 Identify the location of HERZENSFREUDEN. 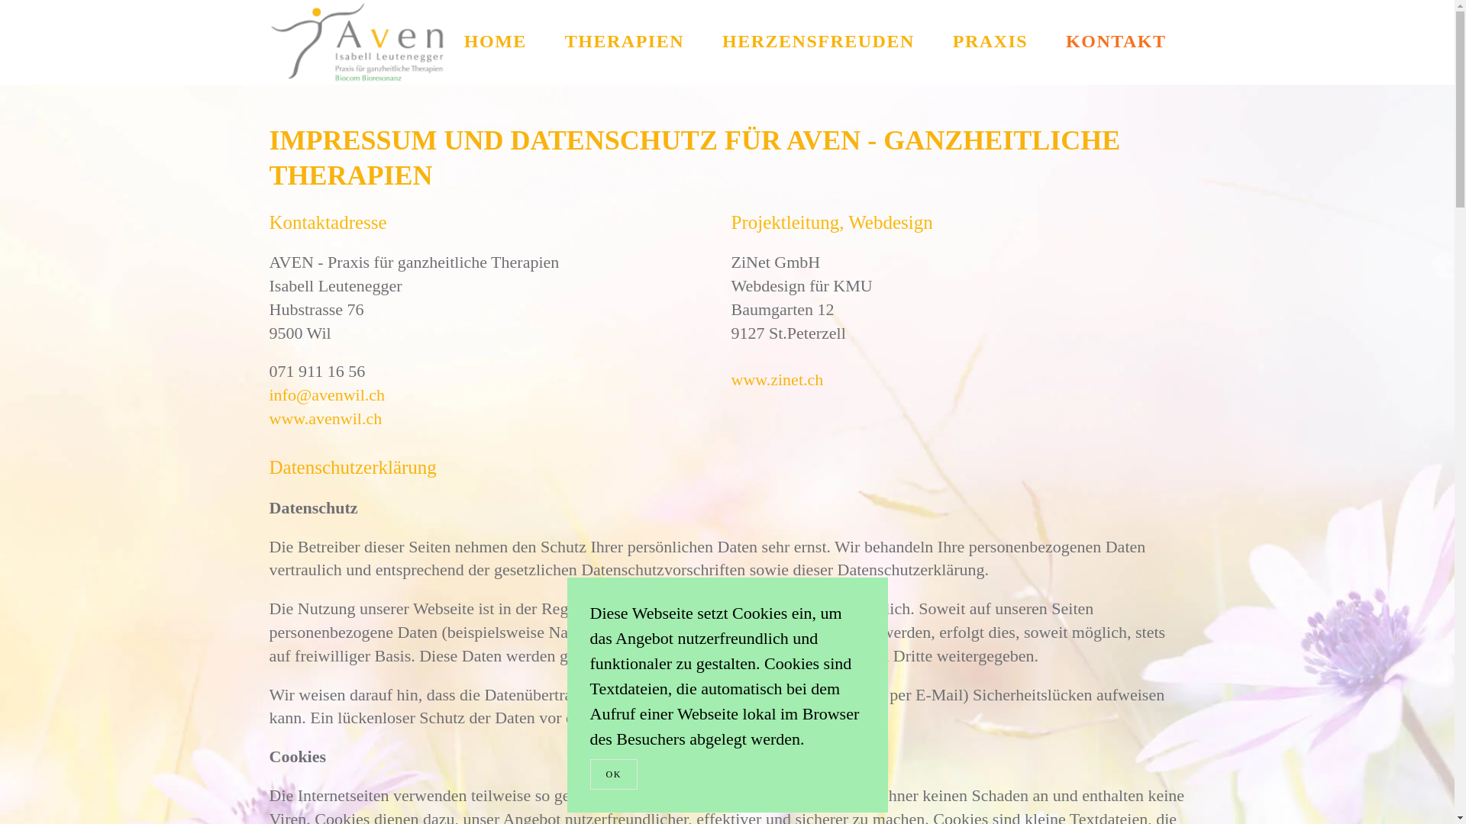
(819, 42).